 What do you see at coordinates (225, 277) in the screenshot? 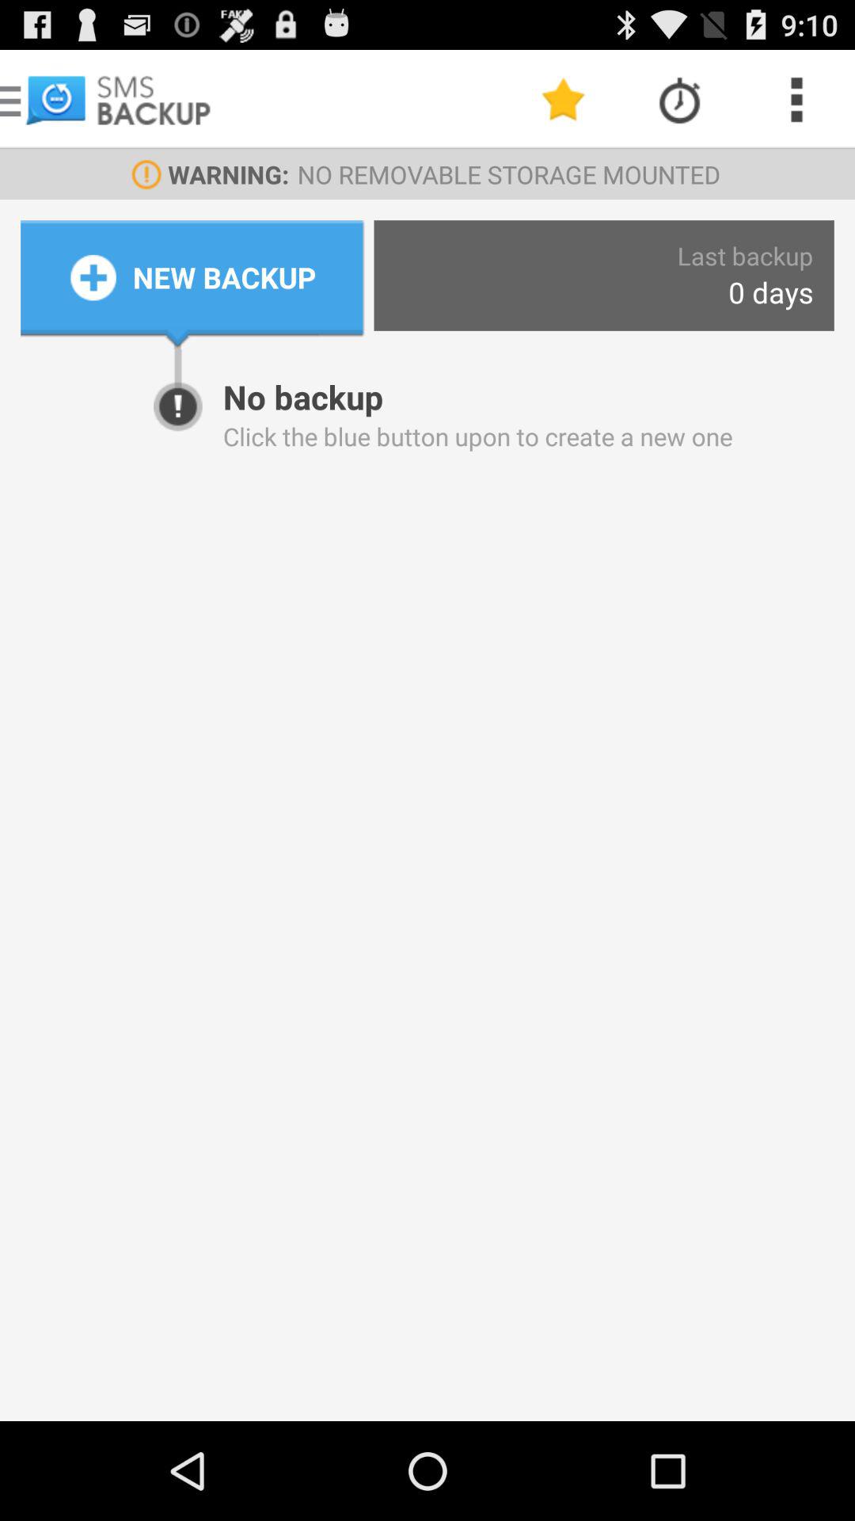
I see `turn on the new backup app` at bounding box center [225, 277].